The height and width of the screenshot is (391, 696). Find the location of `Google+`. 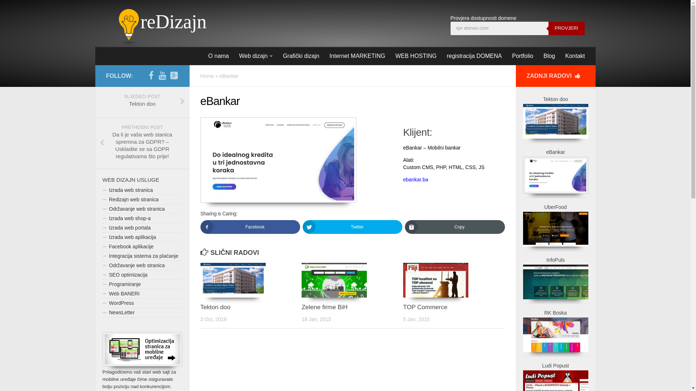

Google+ is located at coordinates (174, 76).